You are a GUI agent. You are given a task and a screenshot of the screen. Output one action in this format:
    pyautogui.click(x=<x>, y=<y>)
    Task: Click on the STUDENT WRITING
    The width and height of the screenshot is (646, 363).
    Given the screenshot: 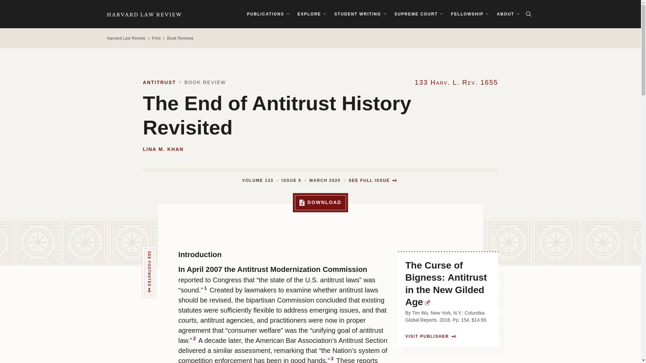 What is the action you would take?
    pyautogui.click(x=360, y=14)
    